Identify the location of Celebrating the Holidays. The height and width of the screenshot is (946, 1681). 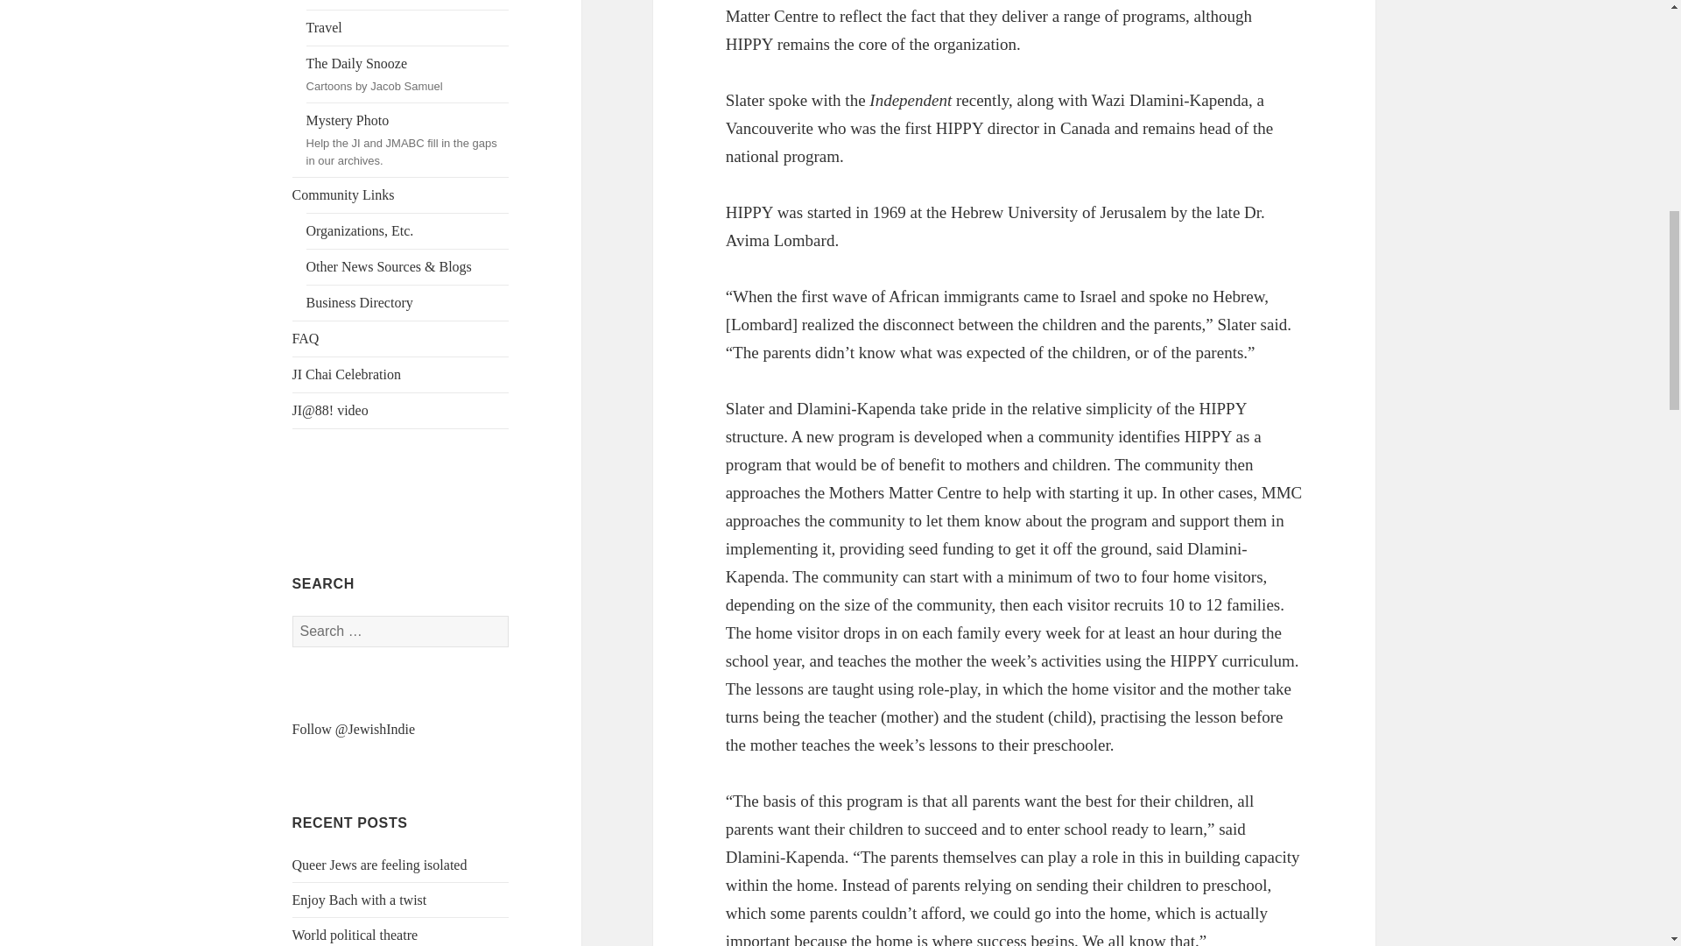
(401, 195).